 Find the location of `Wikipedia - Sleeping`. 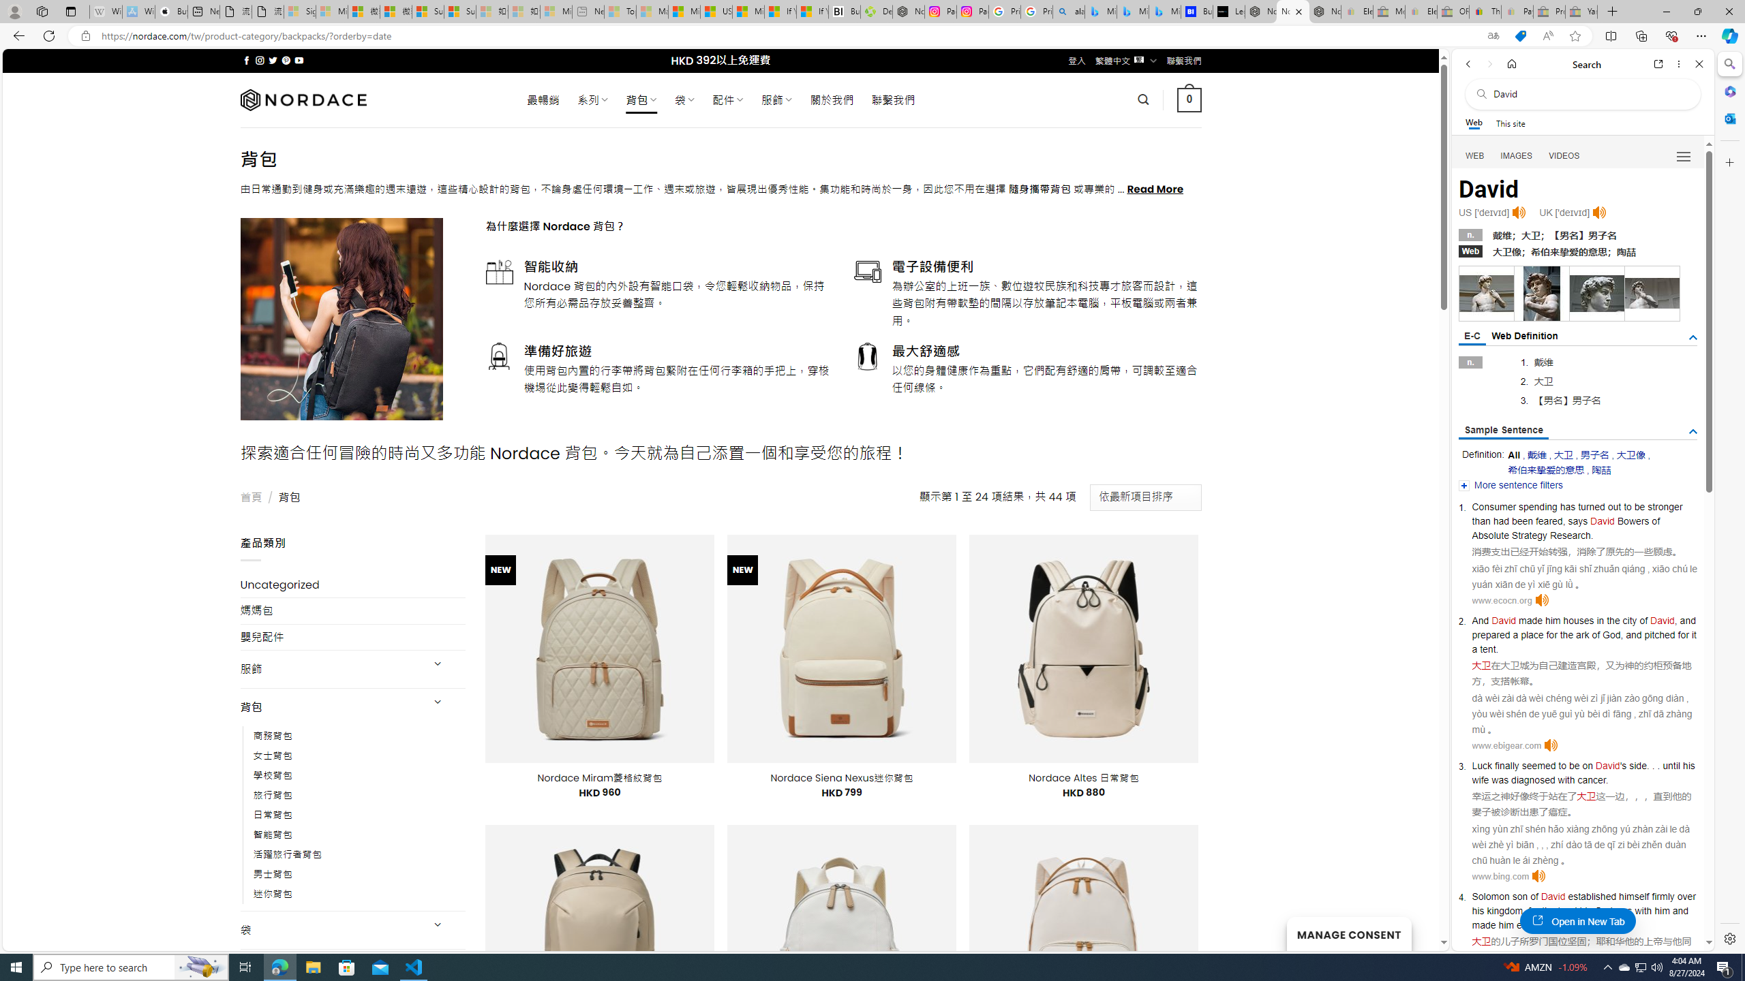

Wikipedia - Sleeping is located at coordinates (105, 12).